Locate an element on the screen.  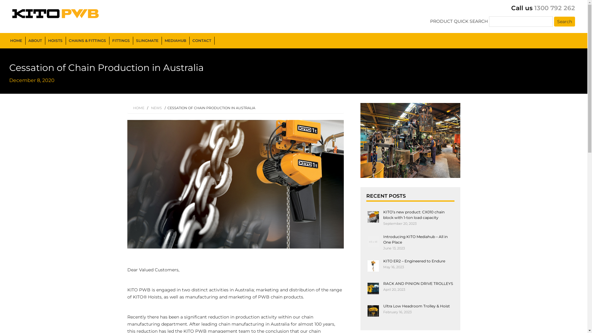
HOME is located at coordinates (139, 108).